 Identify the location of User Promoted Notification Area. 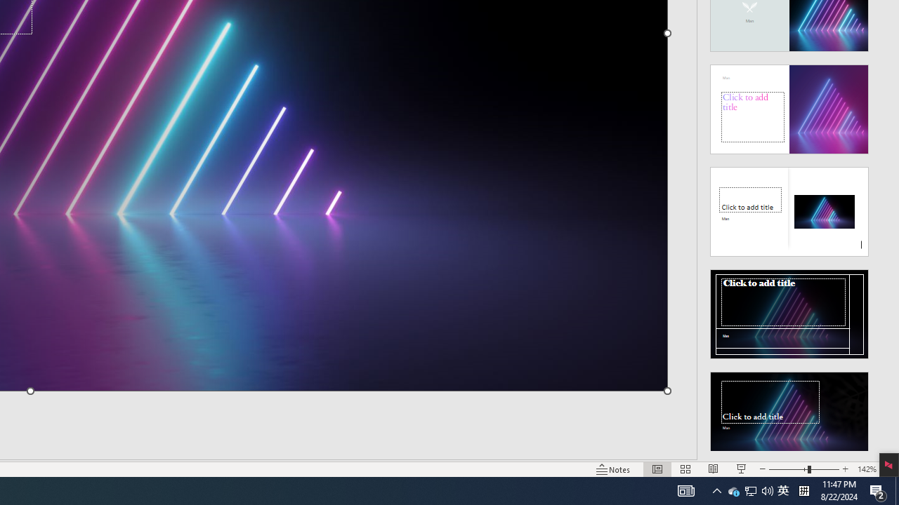
(803, 469).